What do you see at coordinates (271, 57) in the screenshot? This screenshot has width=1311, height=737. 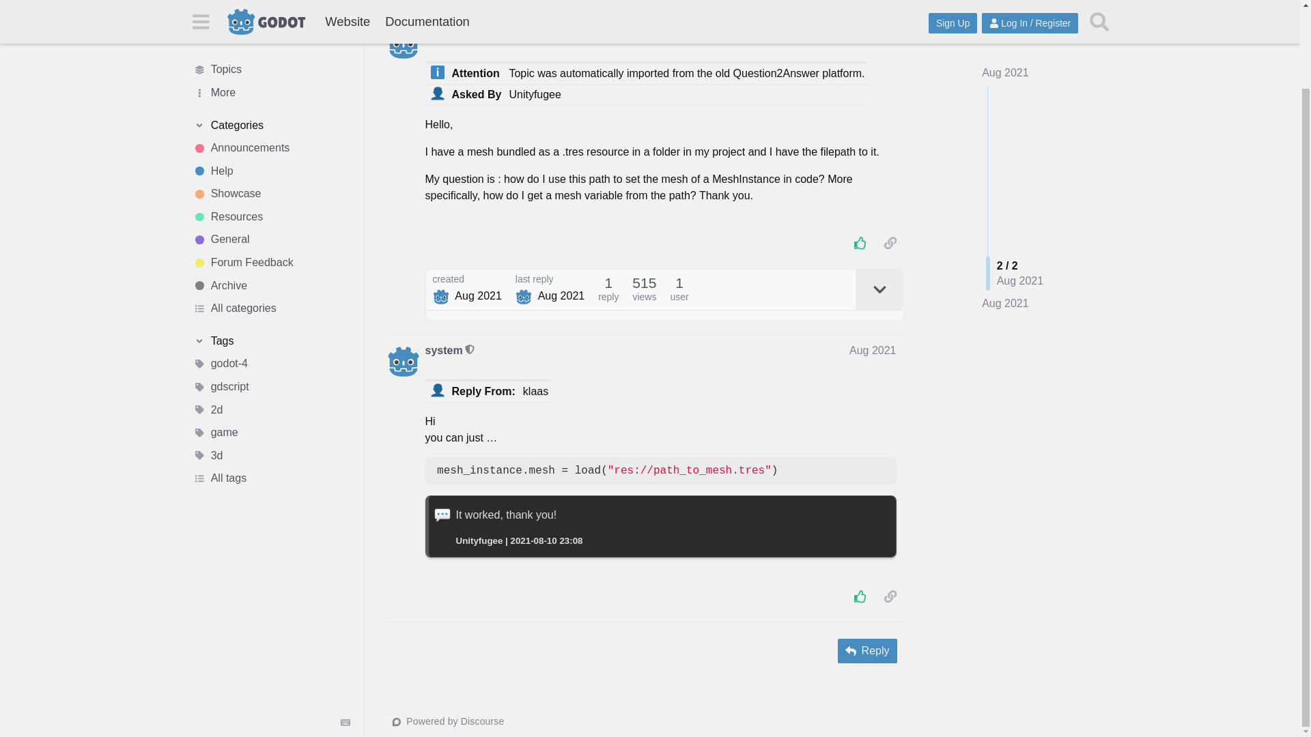 I see `Announcements` at bounding box center [271, 57].